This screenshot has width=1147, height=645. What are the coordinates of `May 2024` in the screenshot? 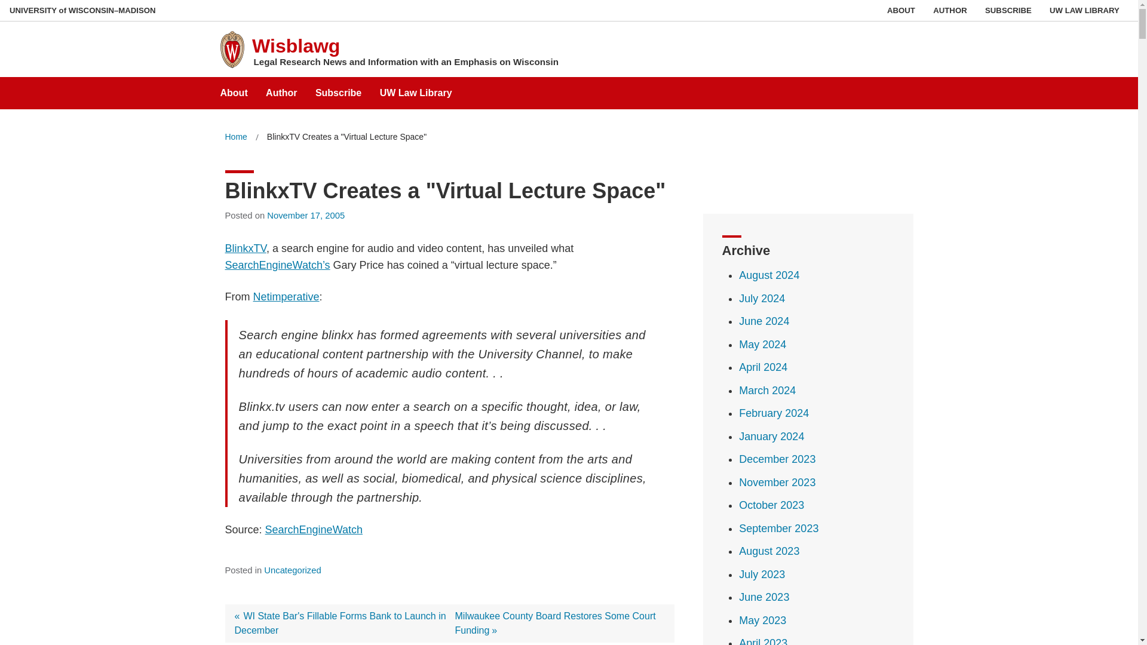 It's located at (762, 345).